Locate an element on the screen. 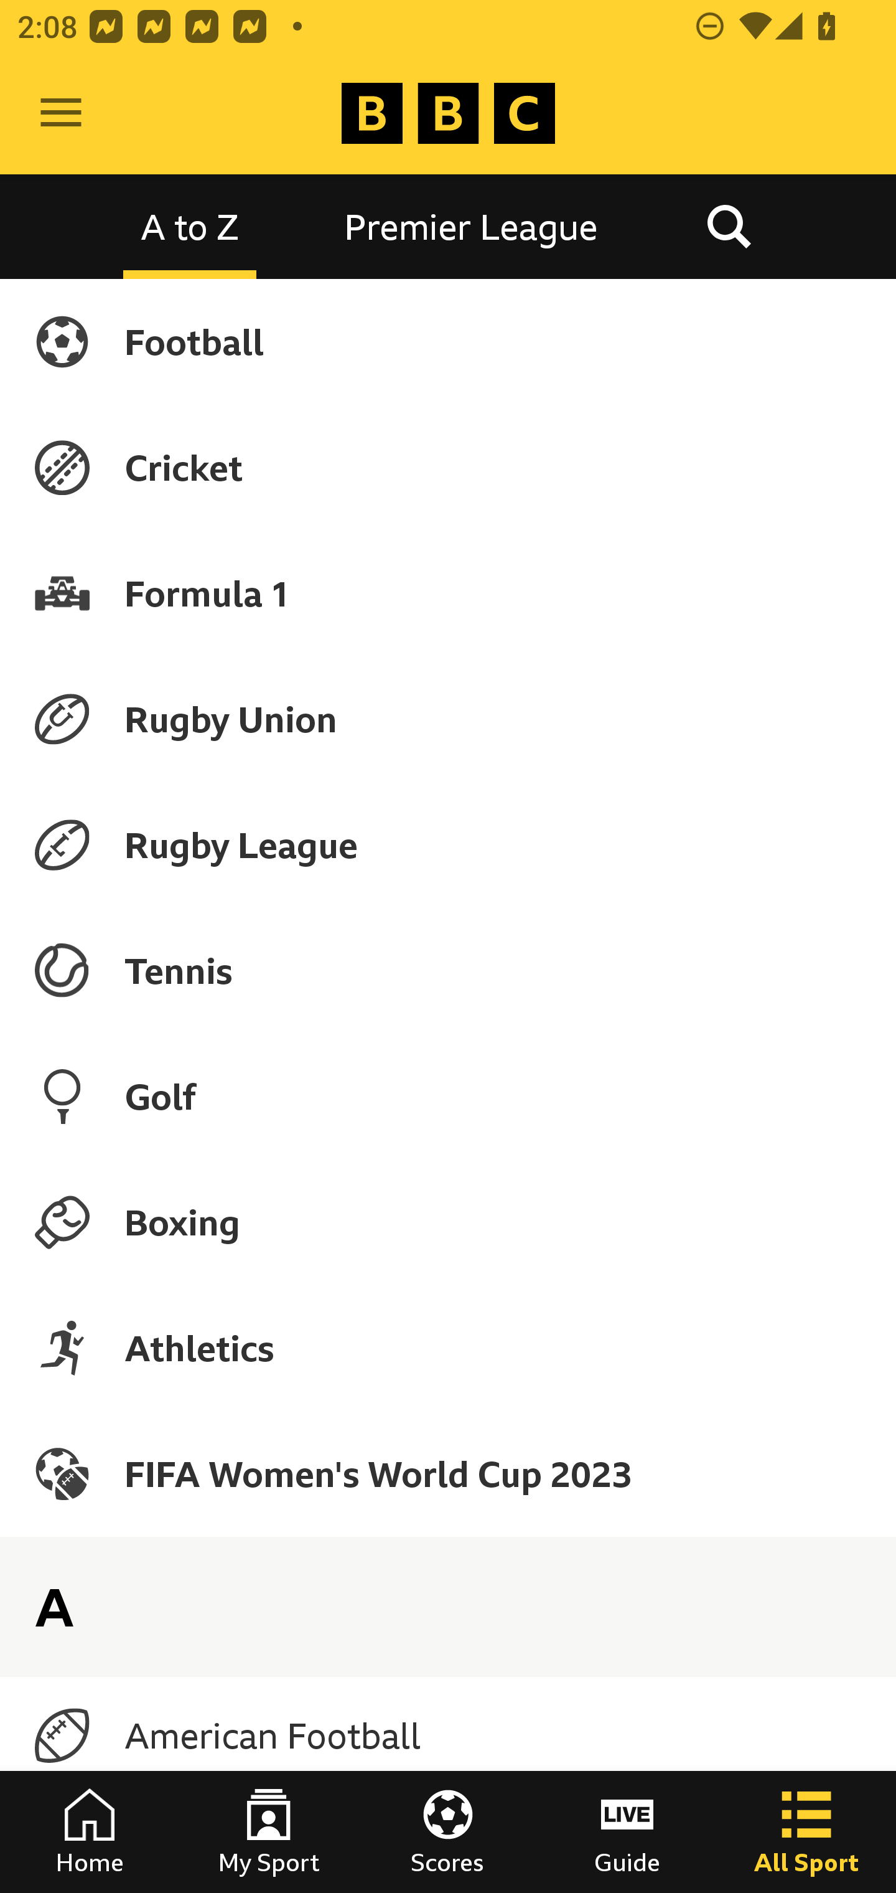 The width and height of the screenshot is (896, 1893). My Sport is located at coordinates (269, 1832).